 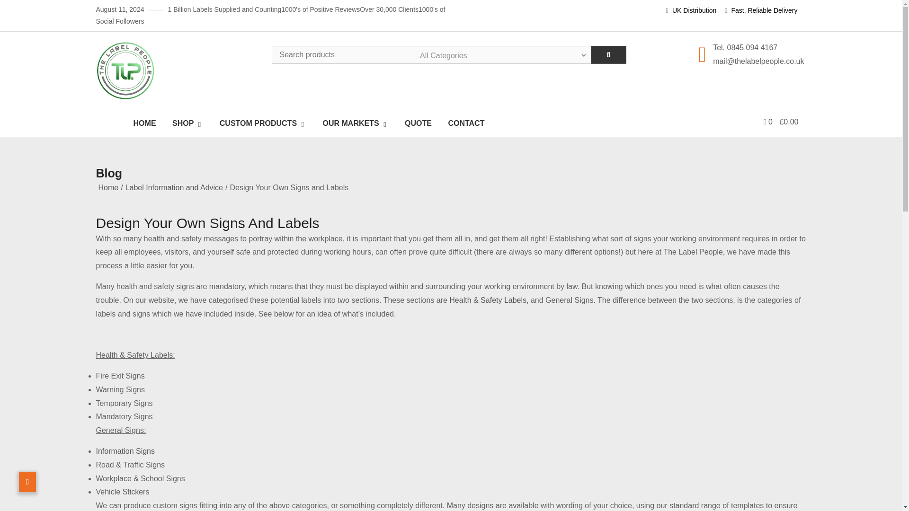 I want to click on Home, so click(x=108, y=187).